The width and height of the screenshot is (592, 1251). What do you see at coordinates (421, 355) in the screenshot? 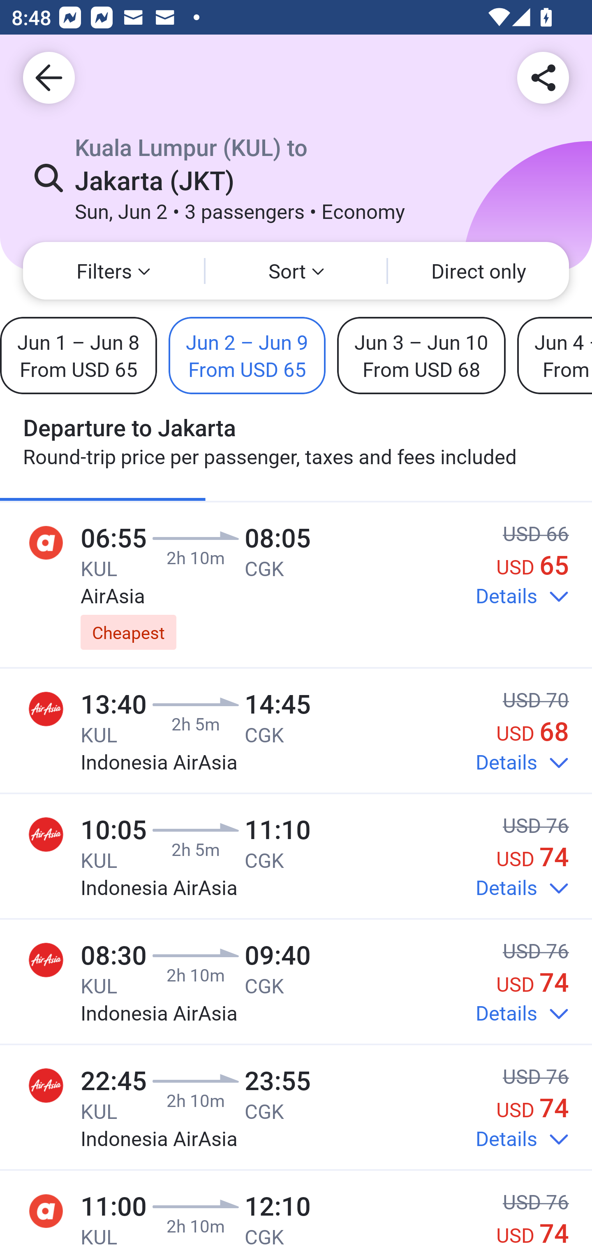
I see `Jun 3 – Jun 10 From USD 68` at bounding box center [421, 355].